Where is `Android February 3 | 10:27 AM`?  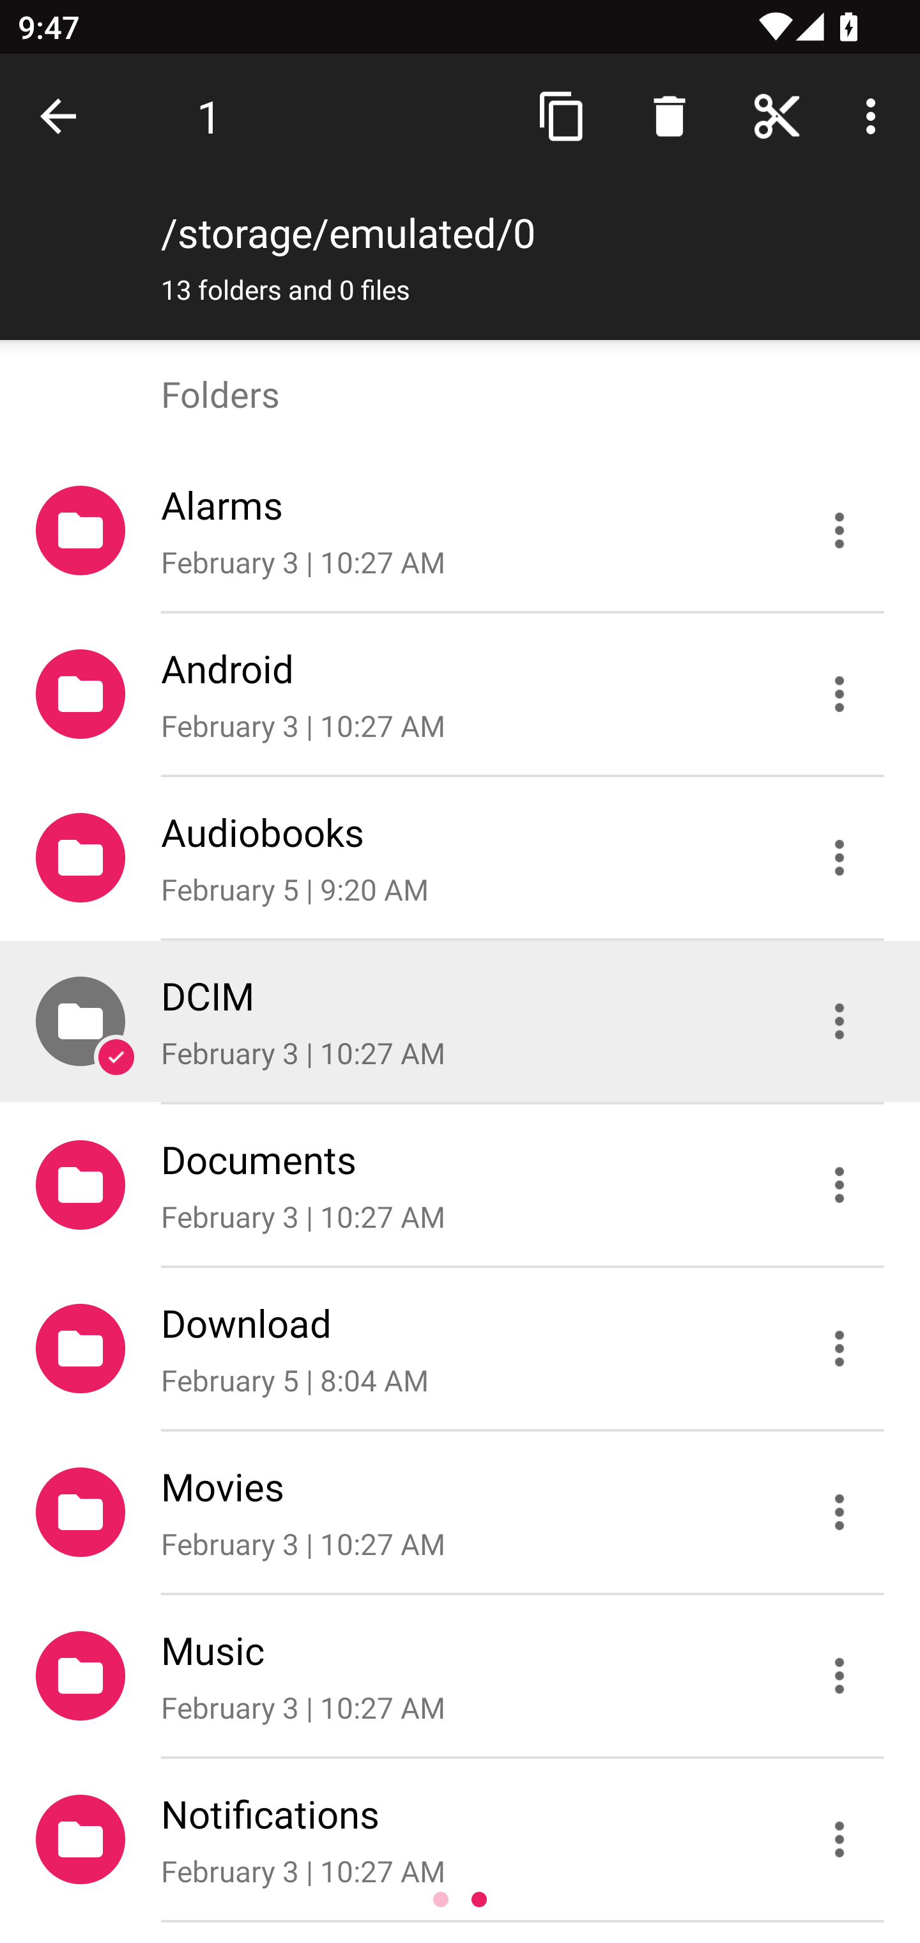
Android February 3 | 10:27 AM is located at coordinates (460, 694).